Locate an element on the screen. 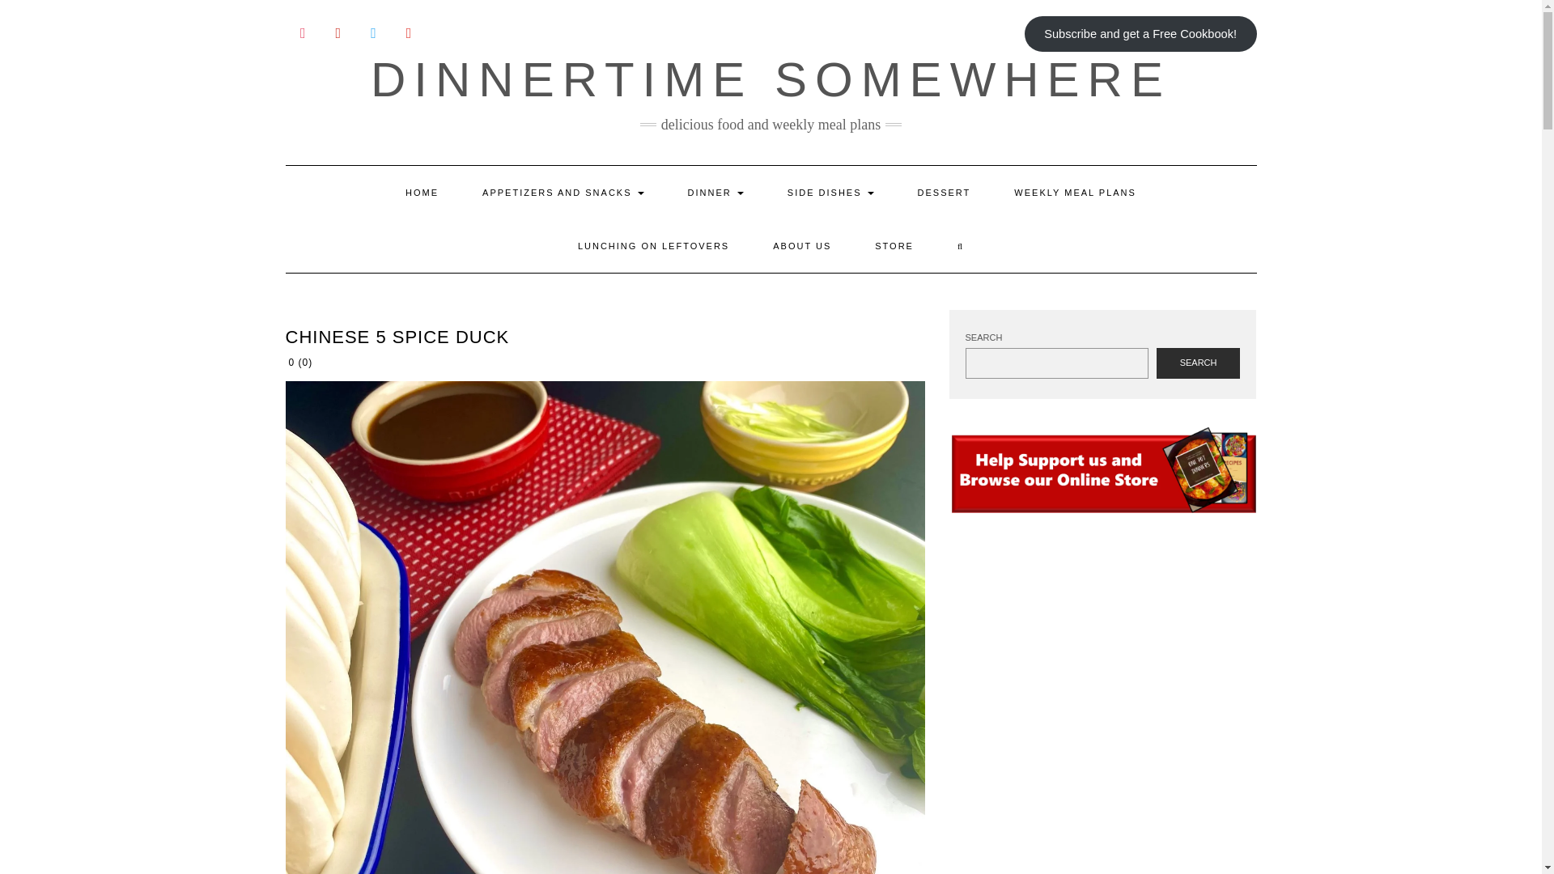 The width and height of the screenshot is (1554, 874). STORE is located at coordinates (894, 246).